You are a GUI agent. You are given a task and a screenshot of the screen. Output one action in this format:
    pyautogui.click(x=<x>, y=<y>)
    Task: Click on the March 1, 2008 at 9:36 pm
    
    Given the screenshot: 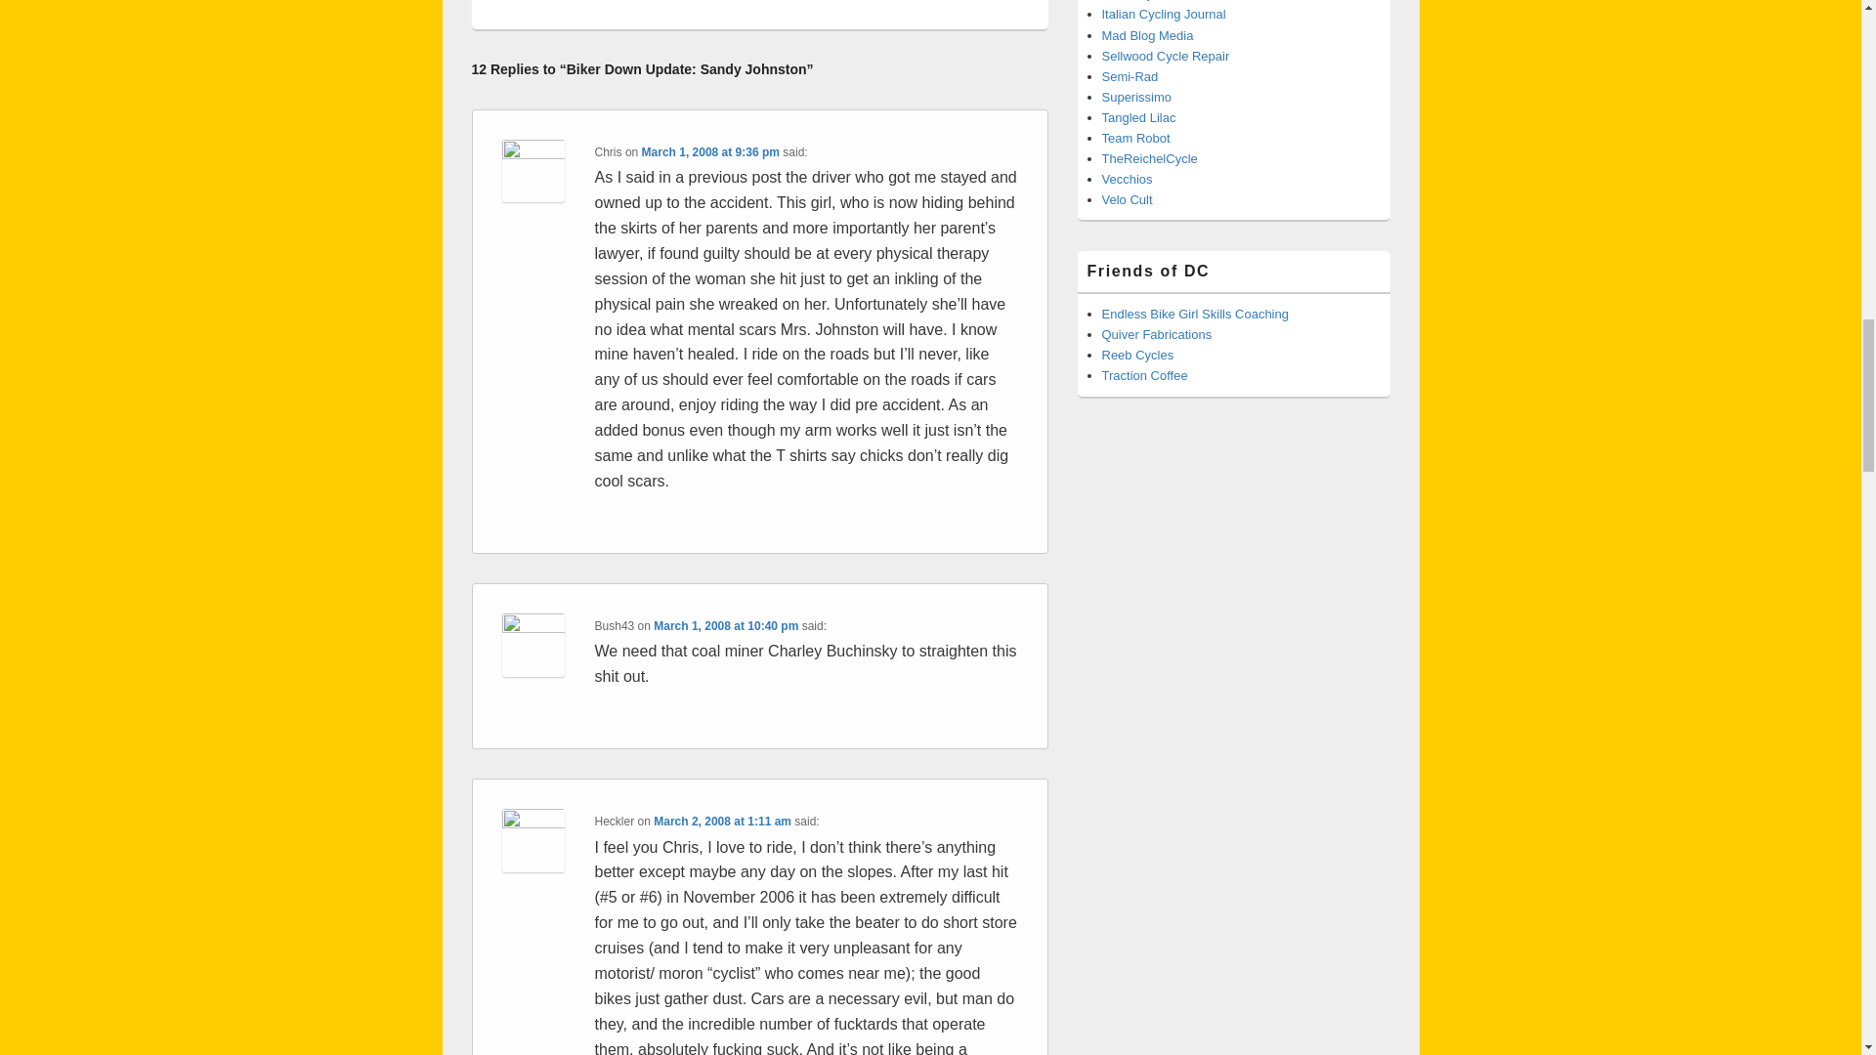 What is the action you would take?
    pyautogui.click(x=710, y=152)
    